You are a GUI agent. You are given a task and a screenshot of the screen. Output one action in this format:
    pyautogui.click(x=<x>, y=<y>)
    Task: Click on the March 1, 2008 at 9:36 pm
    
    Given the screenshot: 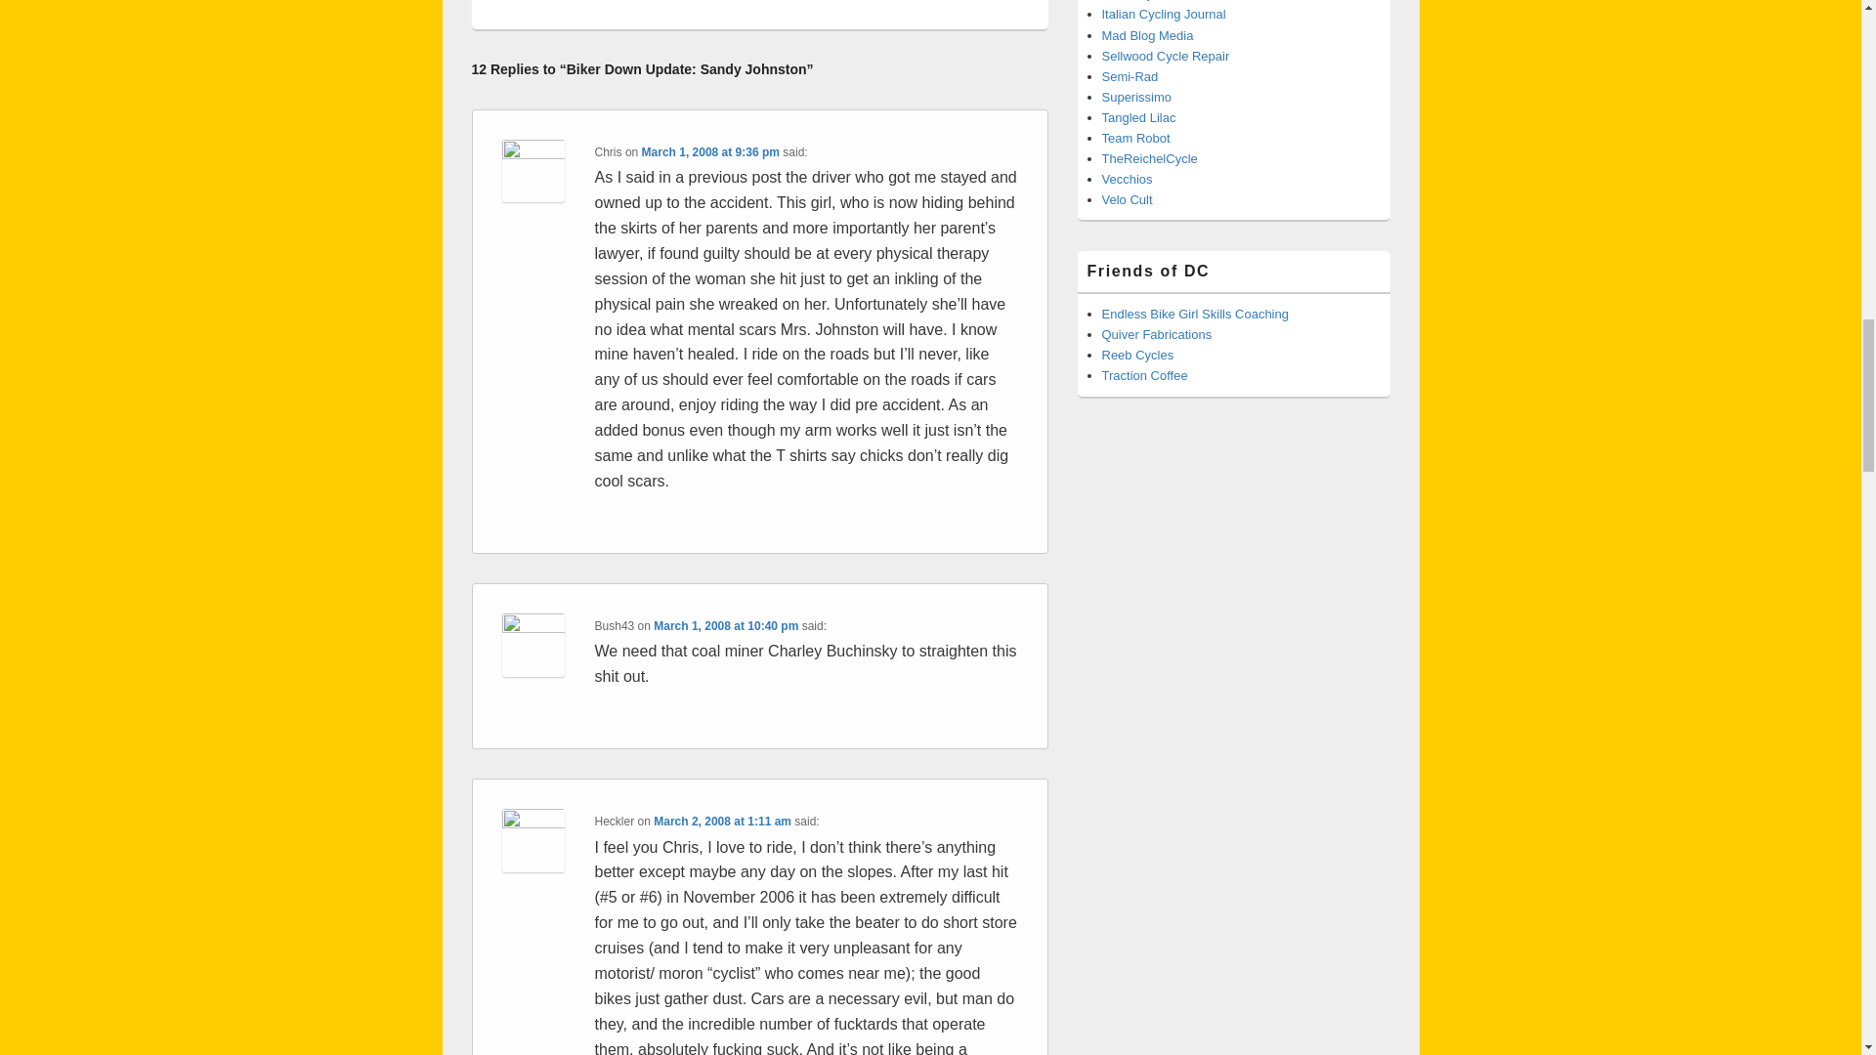 What is the action you would take?
    pyautogui.click(x=710, y=152)
    